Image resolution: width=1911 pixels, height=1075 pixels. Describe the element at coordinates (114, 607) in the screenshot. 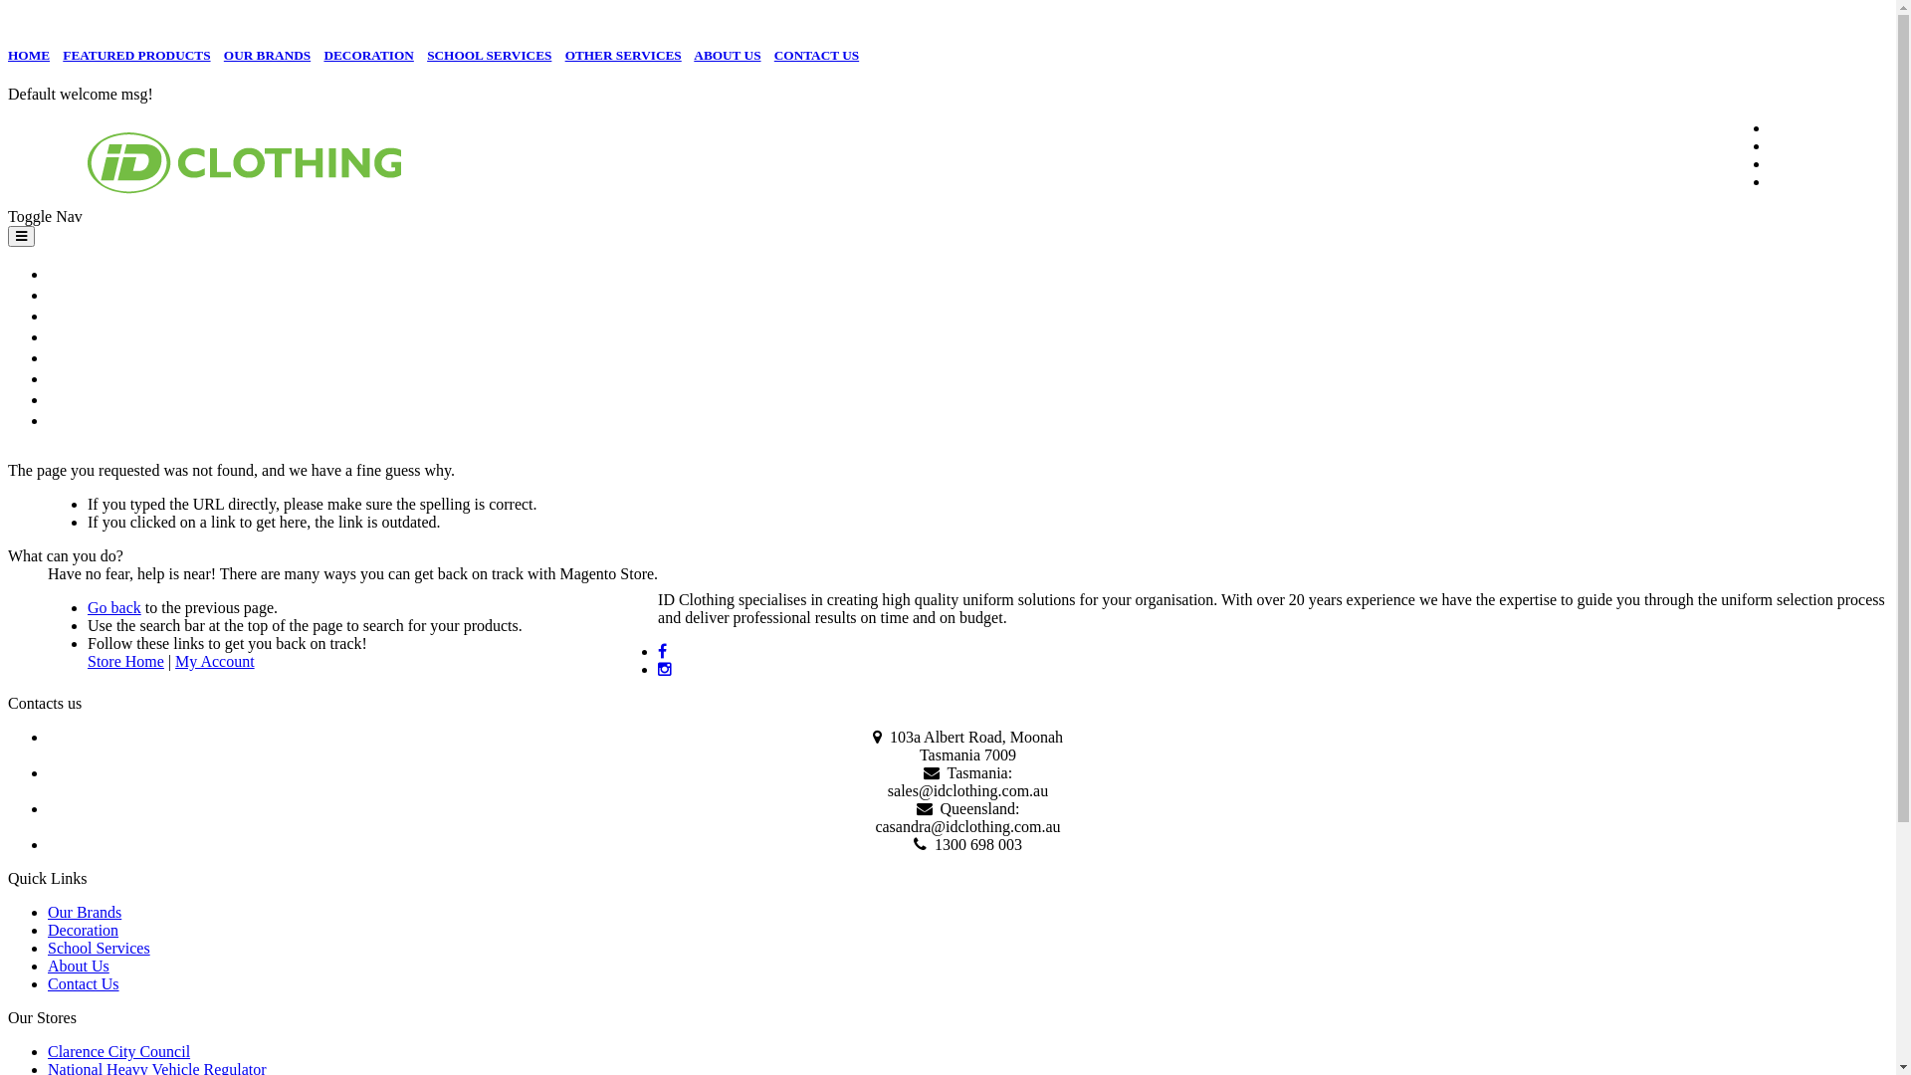

I see `Go back` at that location.